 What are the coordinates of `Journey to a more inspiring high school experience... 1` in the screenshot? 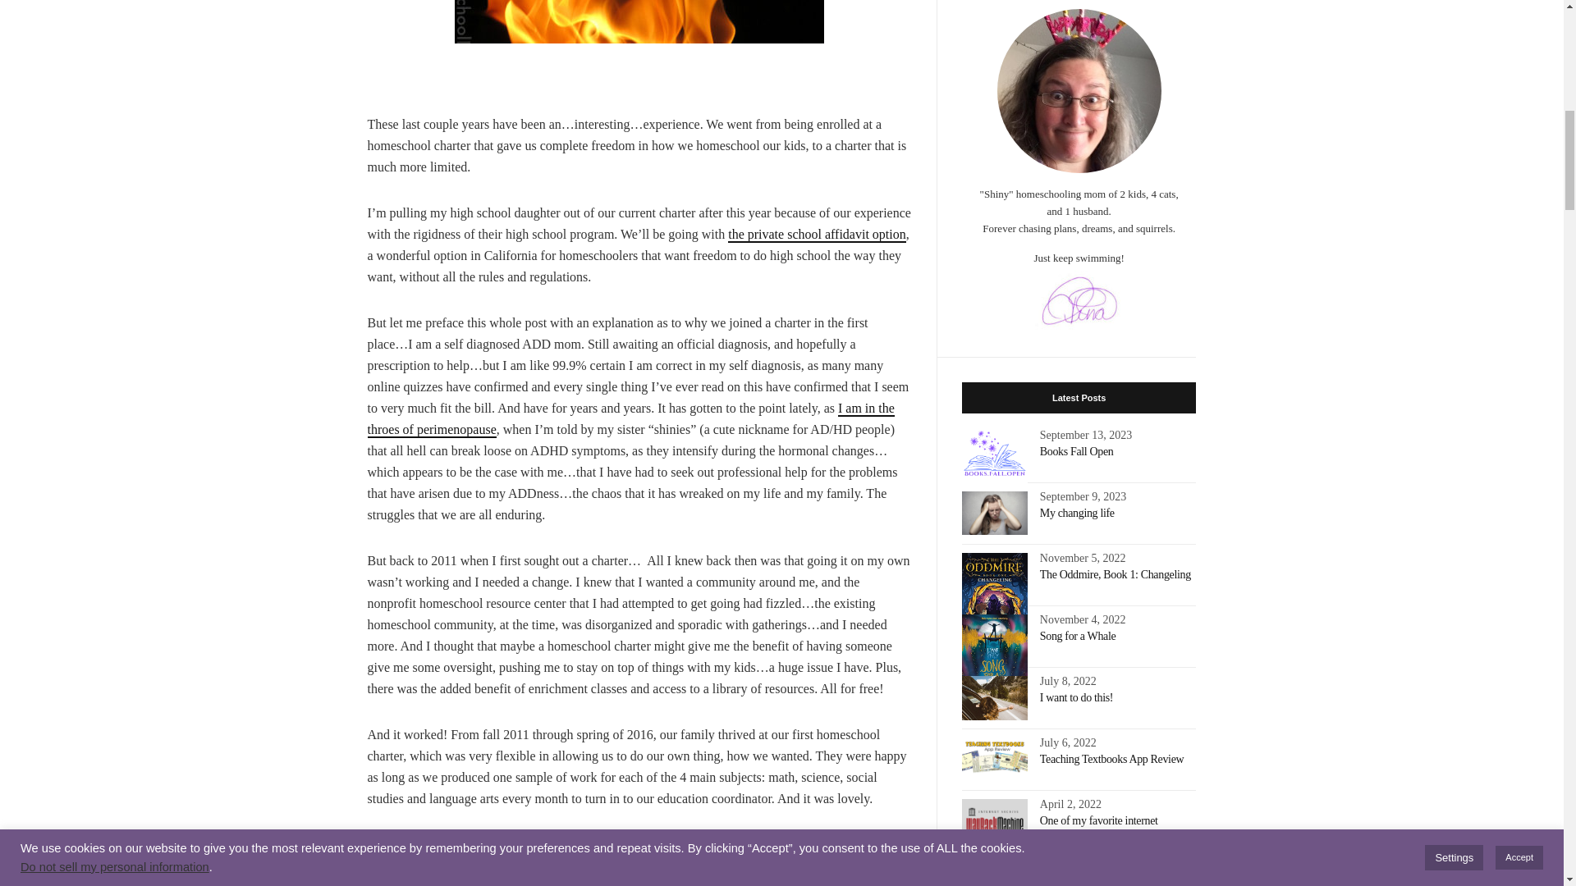 It's located at (639, 21).